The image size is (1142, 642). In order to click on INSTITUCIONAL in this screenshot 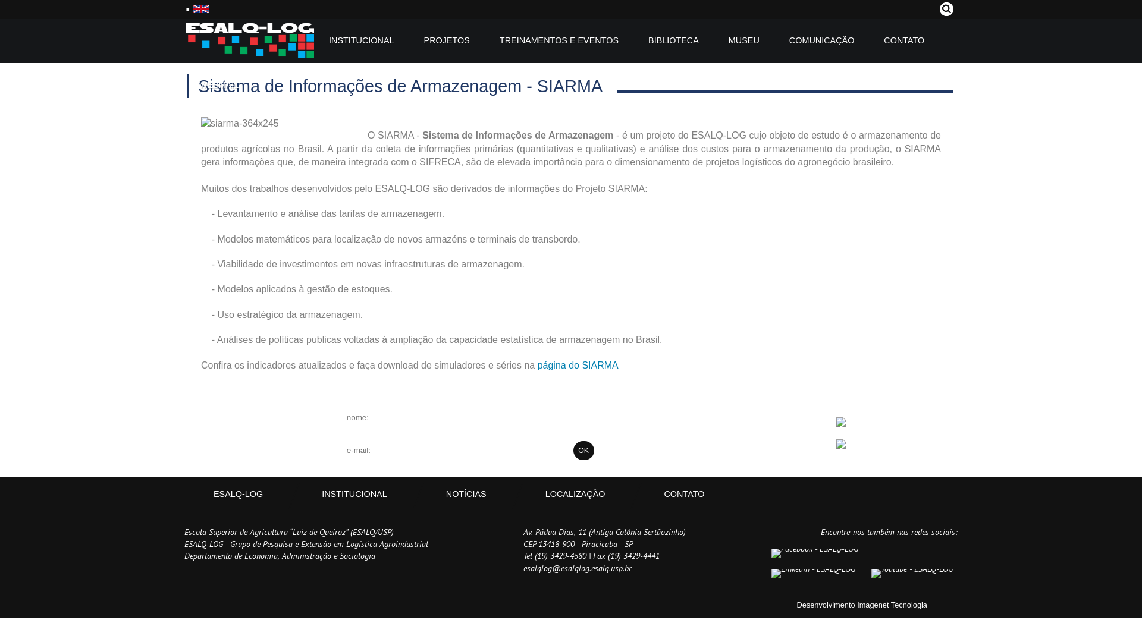, I will do `click(354, 493)`.